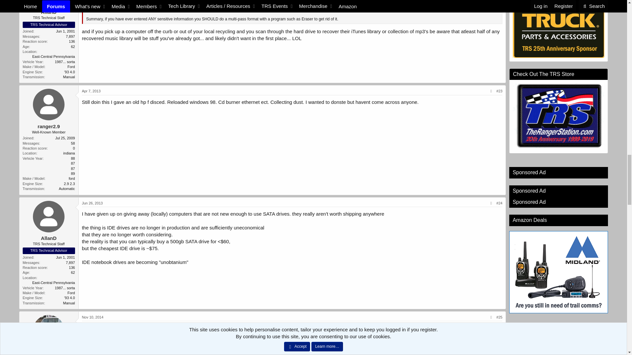 The image size is (632, 355). I want to click on Jun 26, 2013 at 11:46 AM, so click(92, 203).